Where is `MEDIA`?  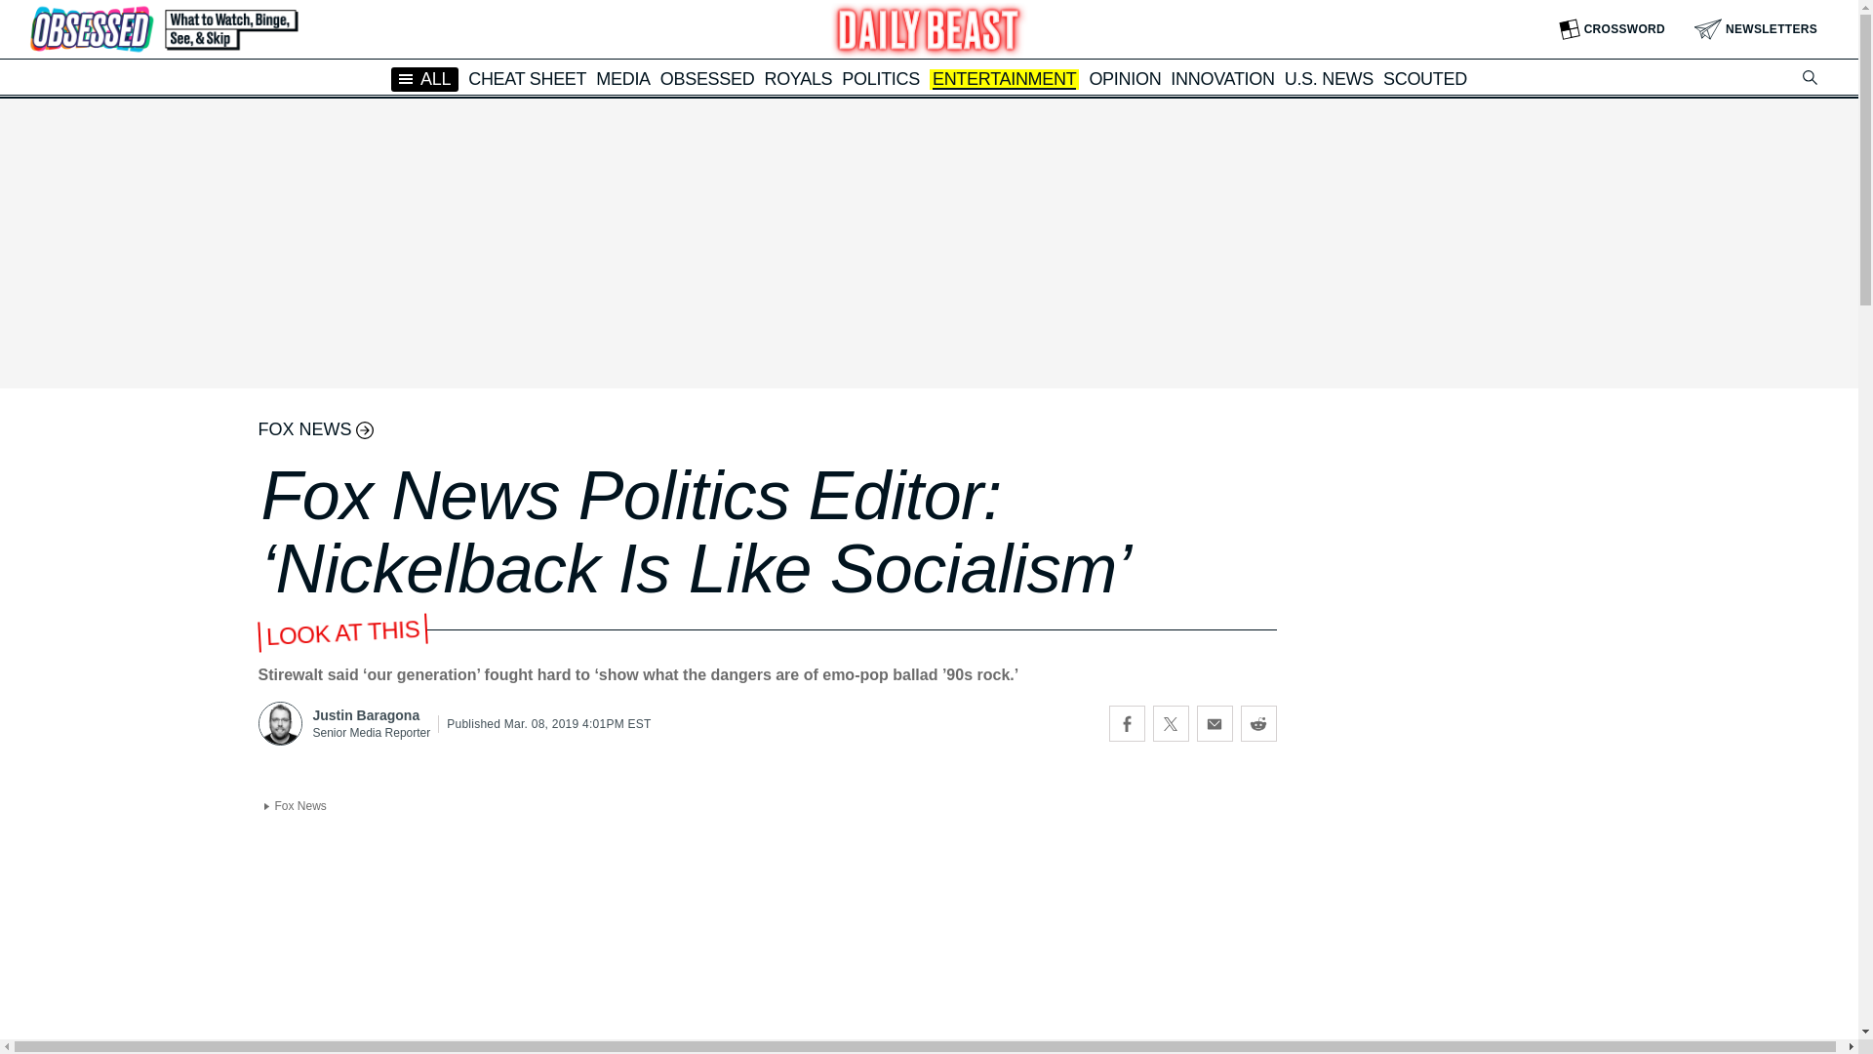
MEDIA is located at coordinates (622, 78).